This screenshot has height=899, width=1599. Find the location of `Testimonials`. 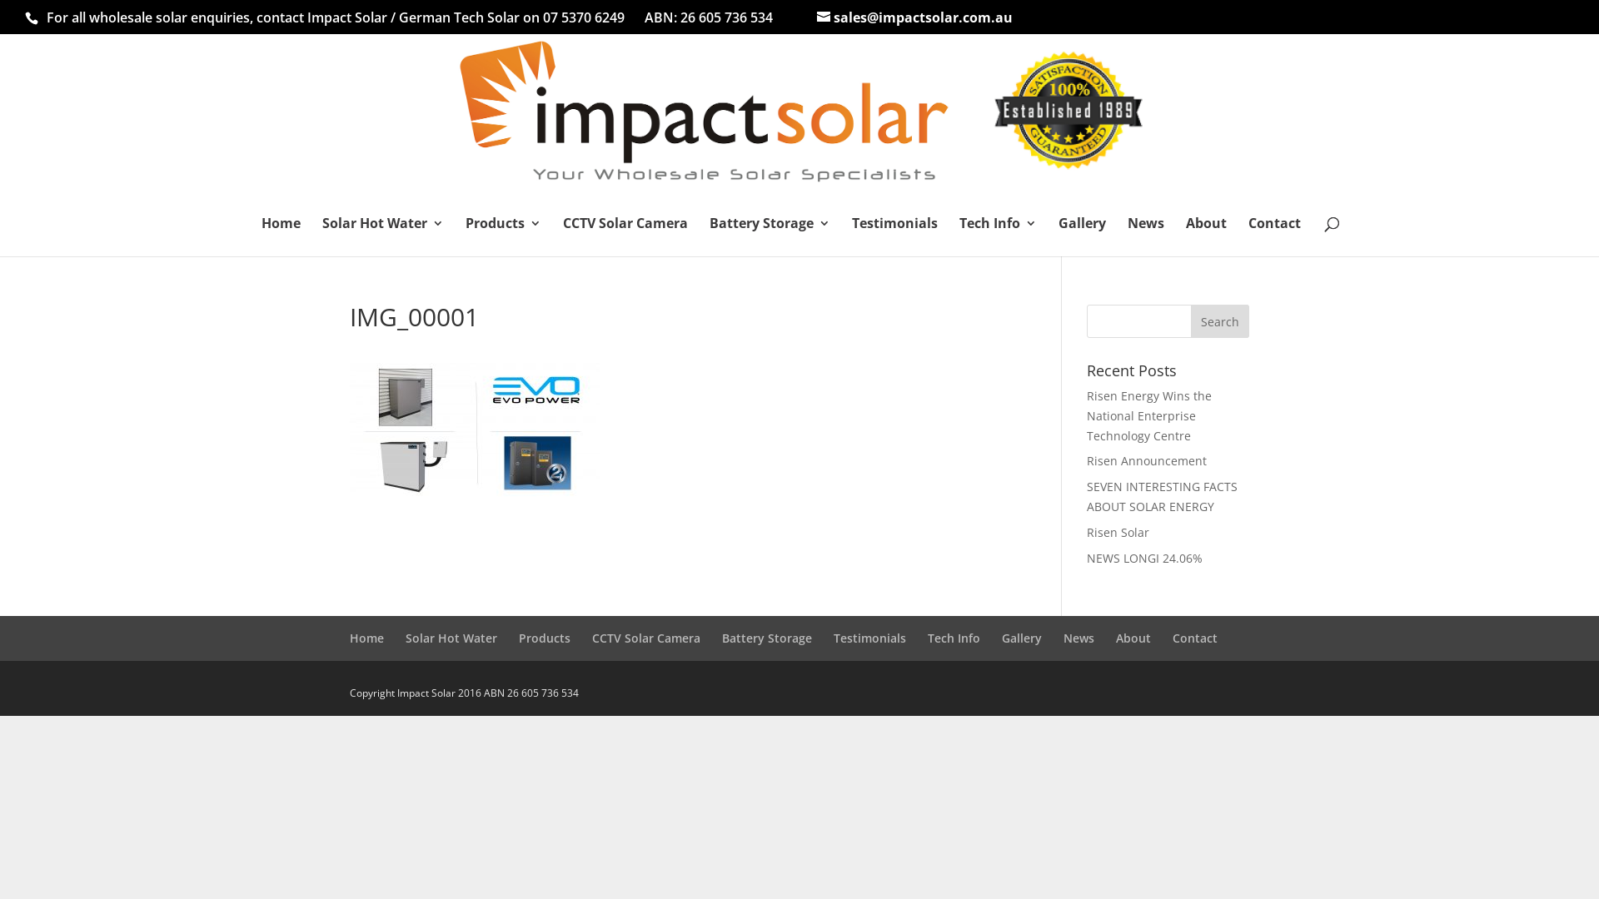

Testimonials is located at coordinates (869, 638).